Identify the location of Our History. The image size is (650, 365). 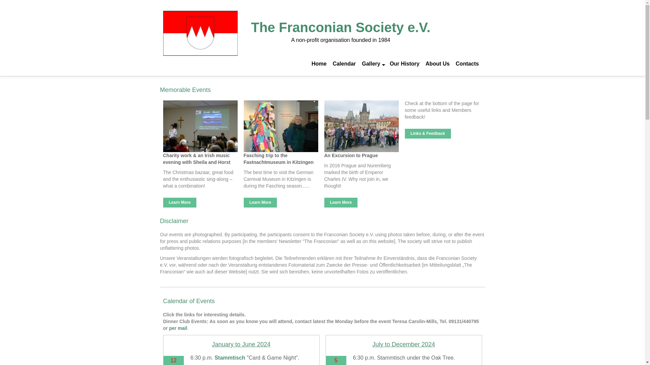
(405, 64).